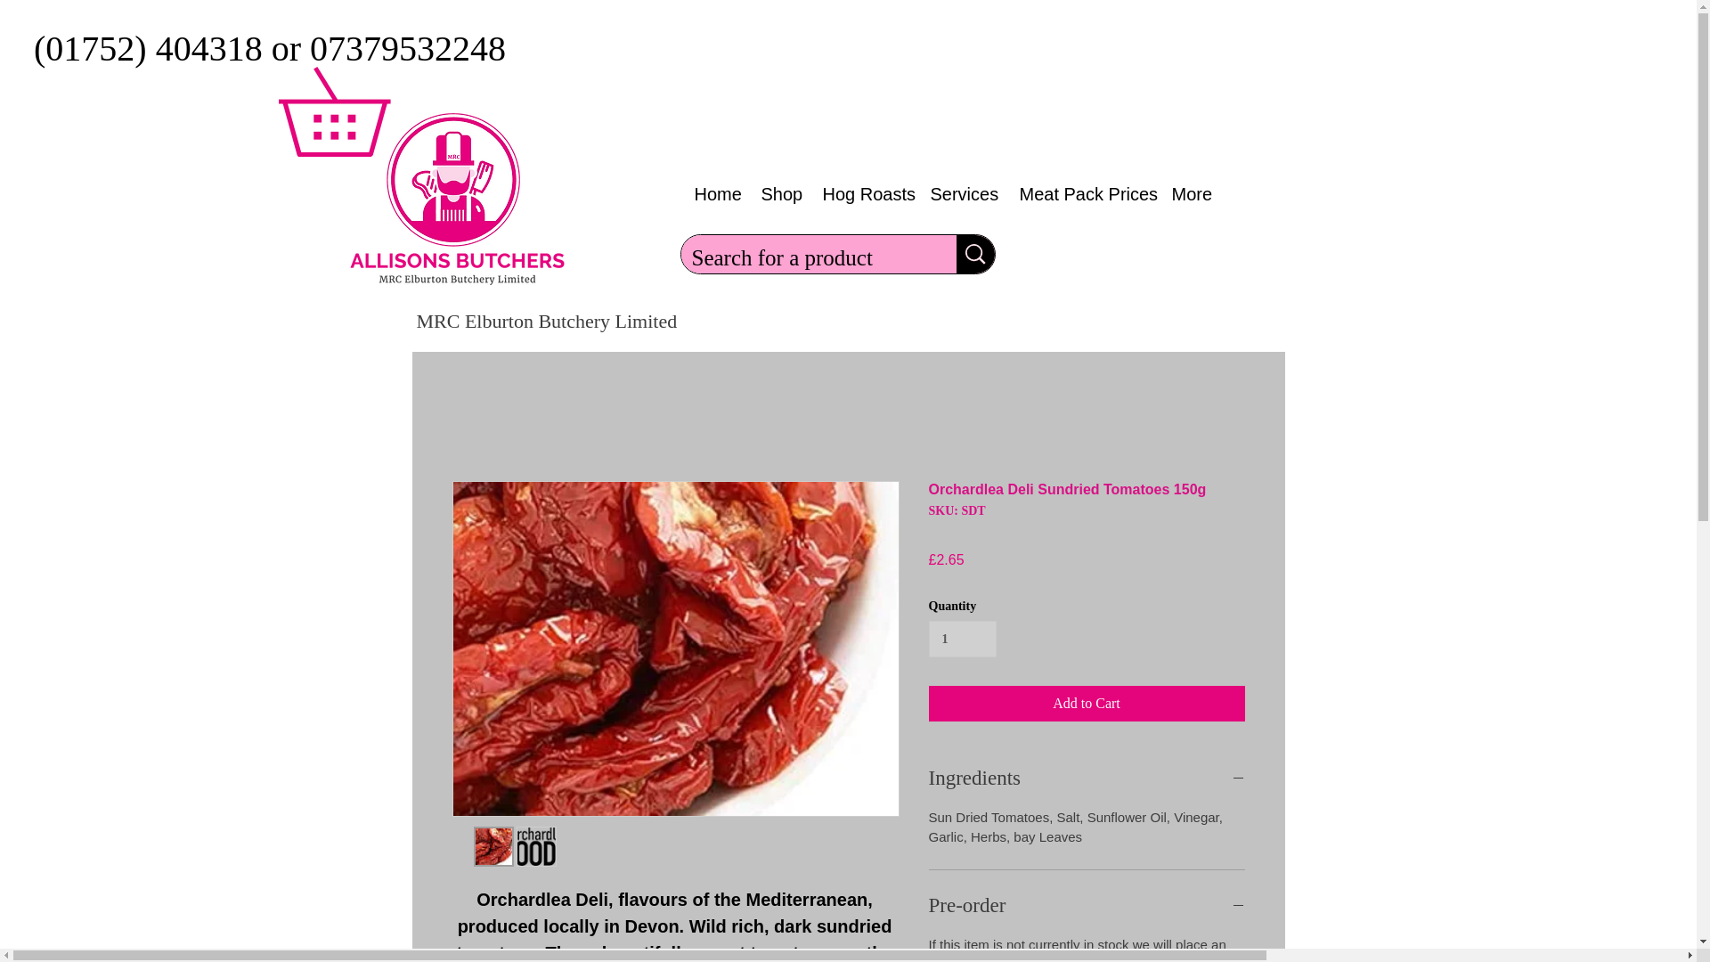 The image size is (1710, 962). I want to click on 1, so click(962, 638).